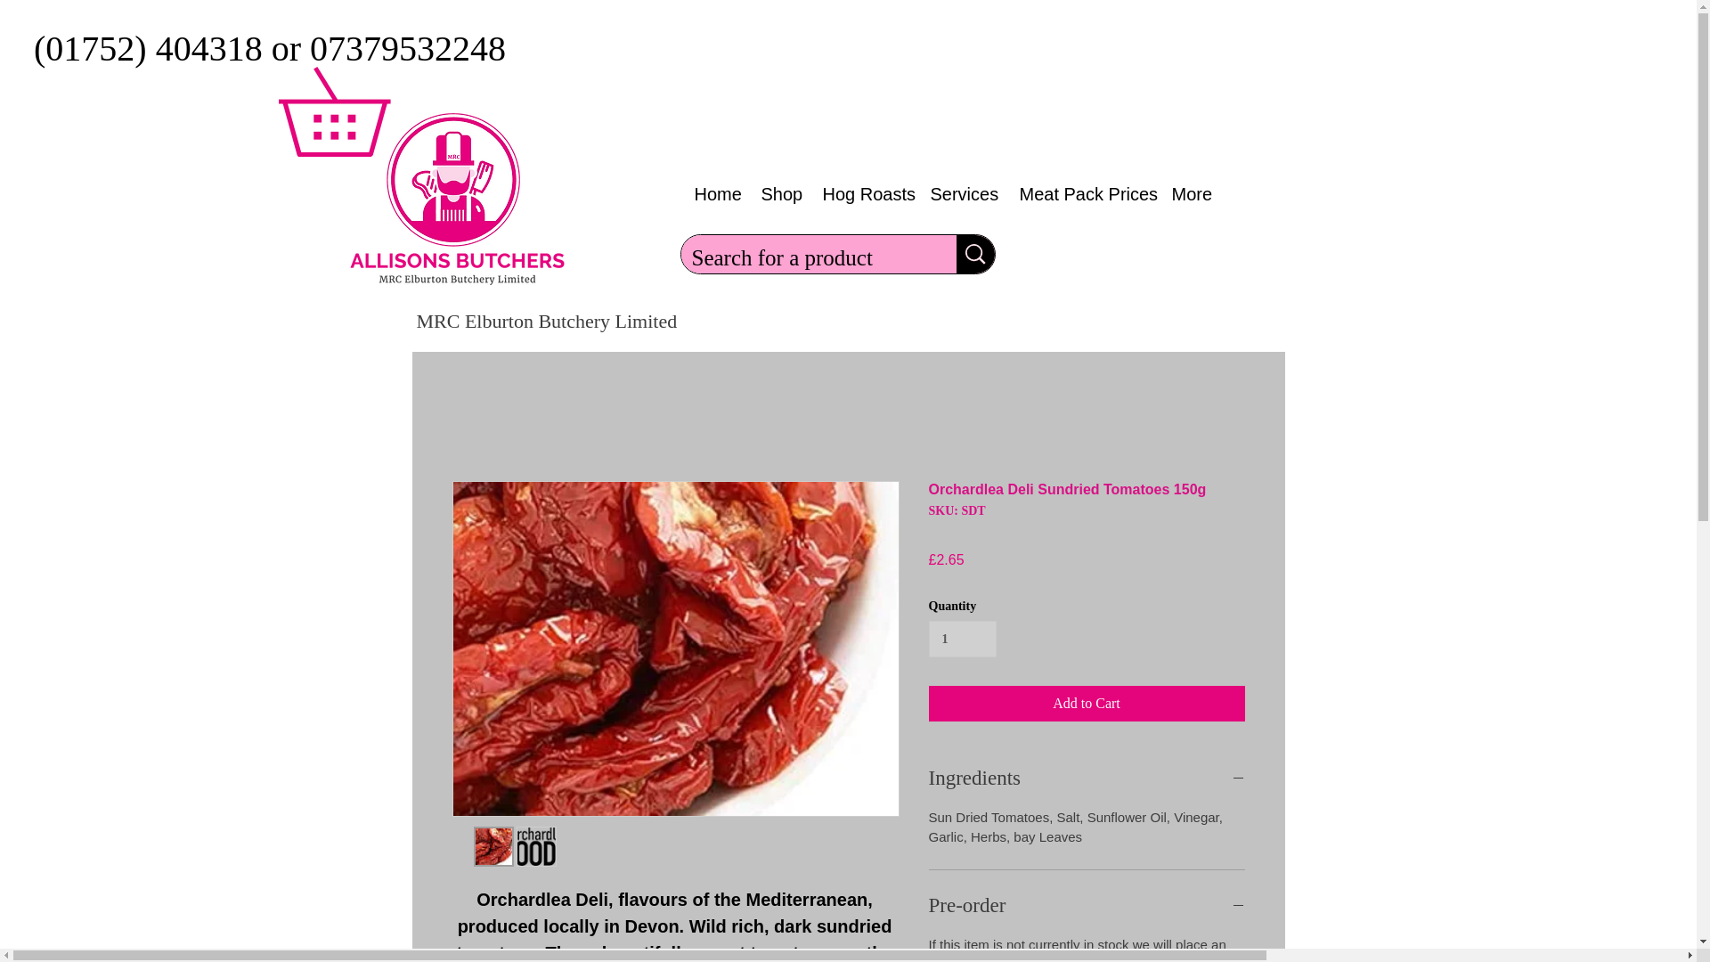 The image size is (1710, 962). I want to click on 1, so click(962, 638).